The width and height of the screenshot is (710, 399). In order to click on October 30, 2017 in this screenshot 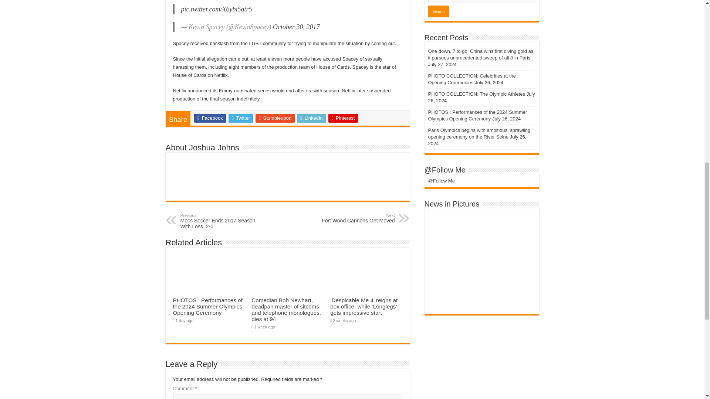, I will do `click(296, 27)`.